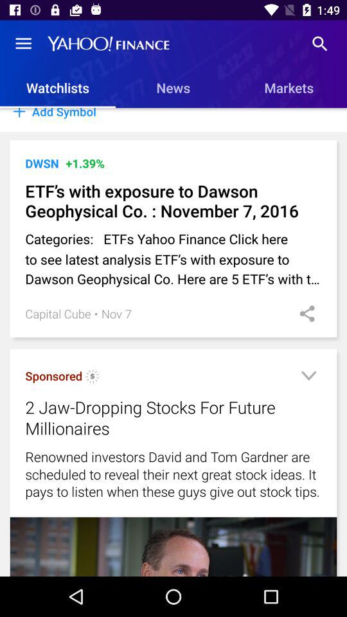 Image resolution: width=347 pixels, height=617 pixels. Describe the element at coordinates (308, 378) in the screenshot. I see `show less` at that location.